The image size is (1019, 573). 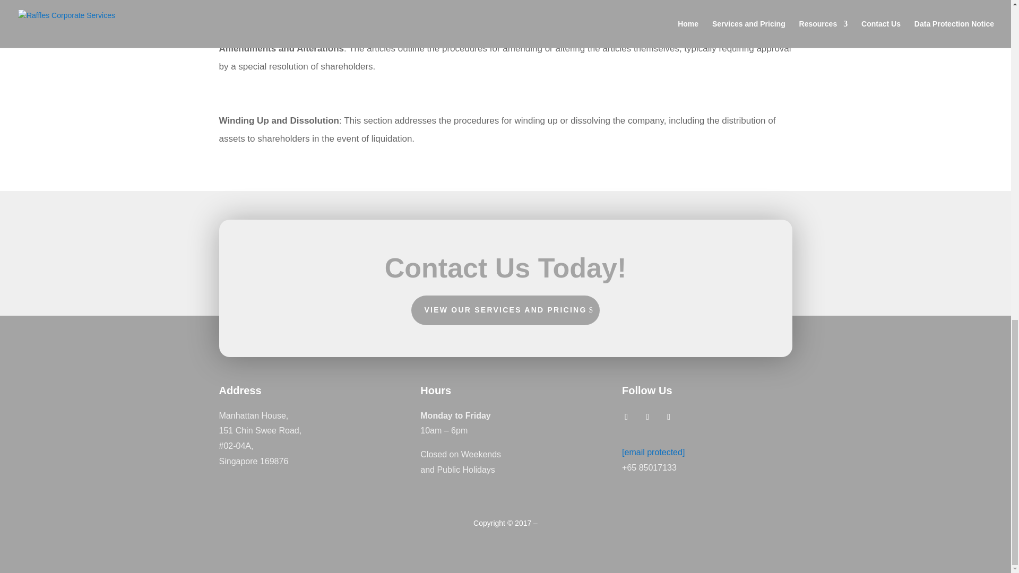 What do you see at coordinates (647, 417) in the screenshot?
I see `Follow on Youtube` at bounding box center [647, 417].